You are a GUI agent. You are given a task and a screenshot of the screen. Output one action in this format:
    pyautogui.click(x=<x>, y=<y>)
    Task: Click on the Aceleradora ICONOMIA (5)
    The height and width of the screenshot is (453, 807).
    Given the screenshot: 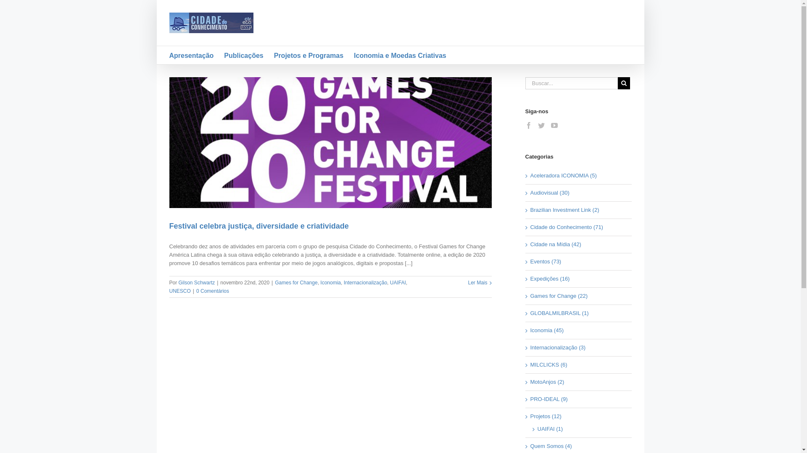 What is the action you would take?
    pyautogui.click(x=579, y=176)
    